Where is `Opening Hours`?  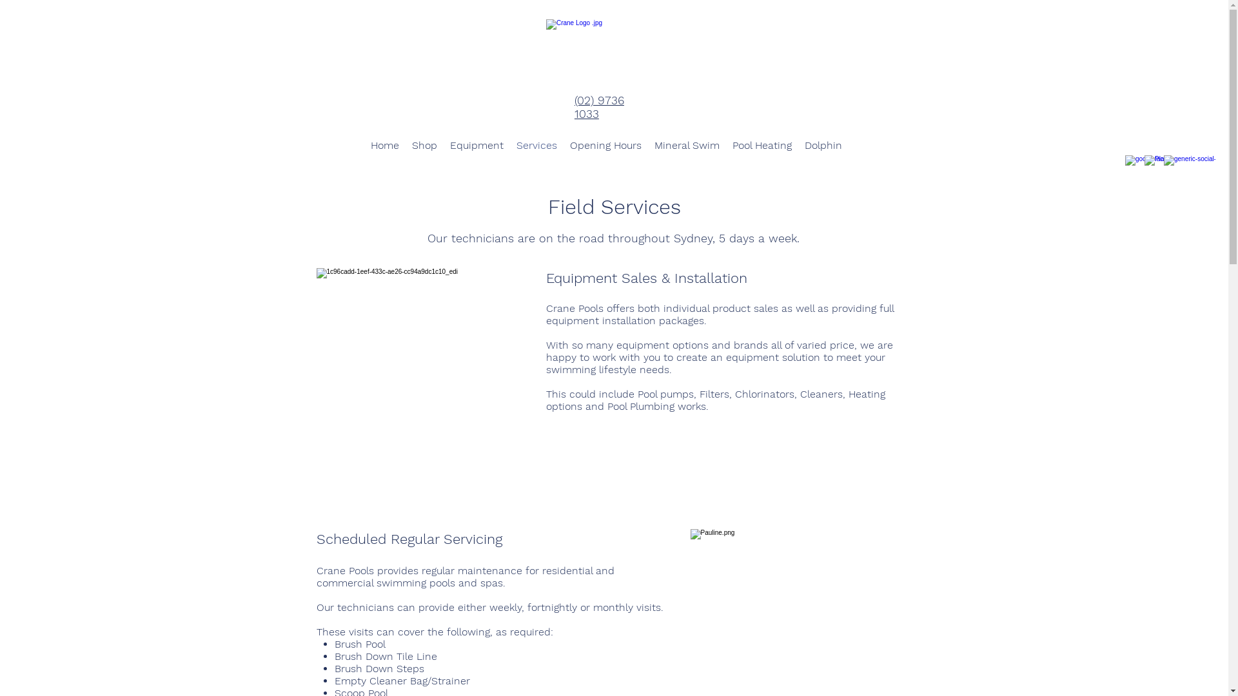 Opening Hours is located at coordinates (606, 146).